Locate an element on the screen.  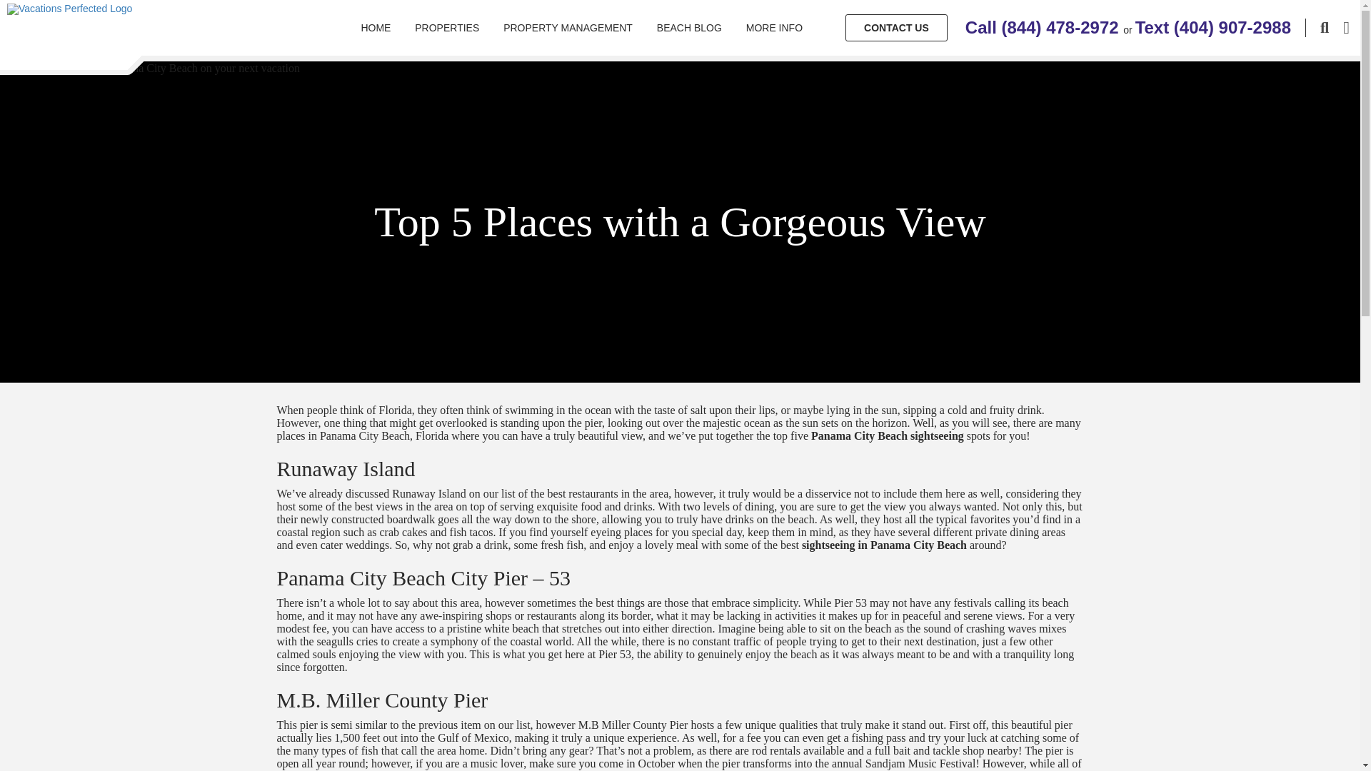
PROPERTIES is located at coordinates (447, 27).